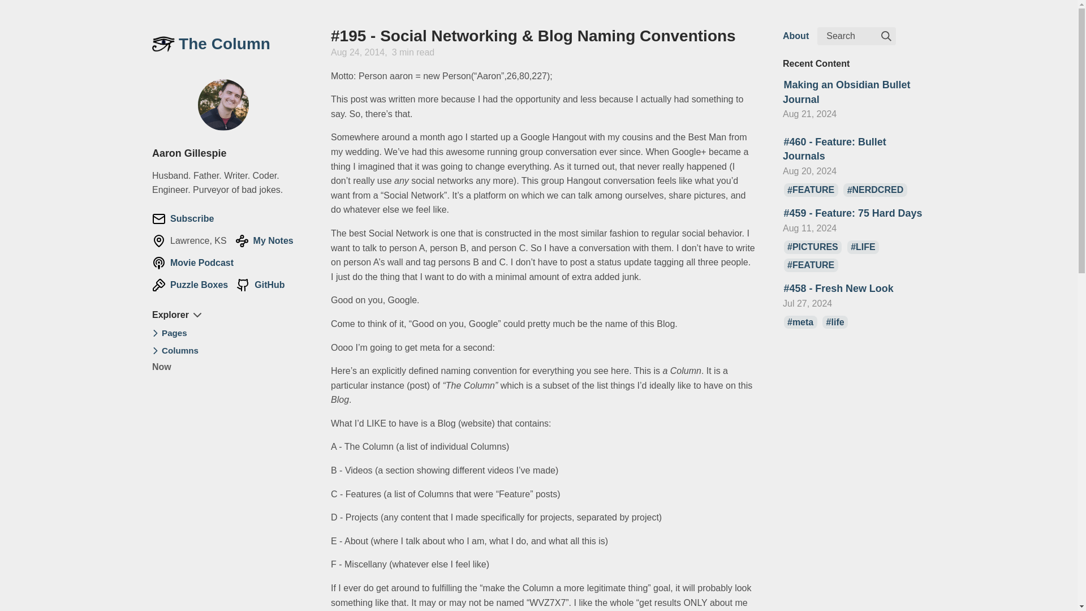 The height and width of the screenshot is (611, 1086). What do you see at coordinates (260, 285) in the screenshot?
I see `GitHub` at bounding box center [260, 285].